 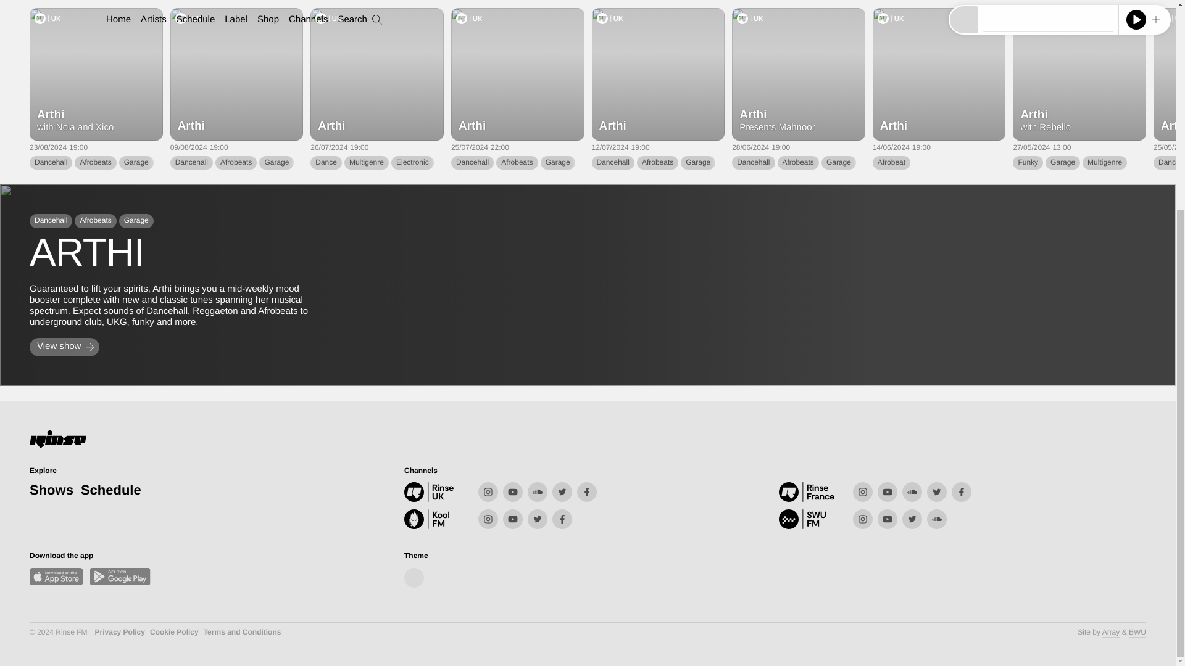 What do you see at coordinates (95, 163) in the screenshot?
I see `Afrobeats` at bounding box center [95, 163].